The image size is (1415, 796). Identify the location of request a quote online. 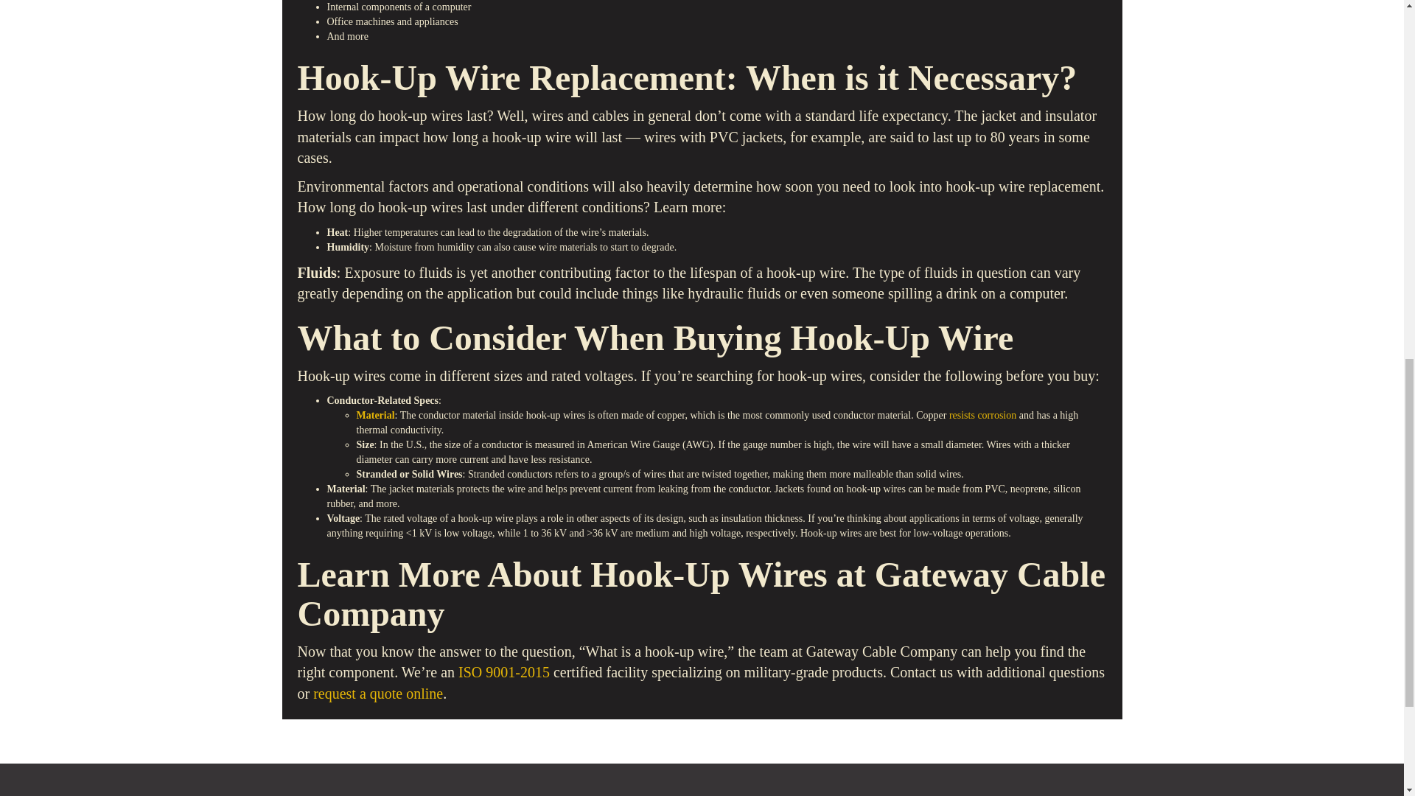
(377, 693).